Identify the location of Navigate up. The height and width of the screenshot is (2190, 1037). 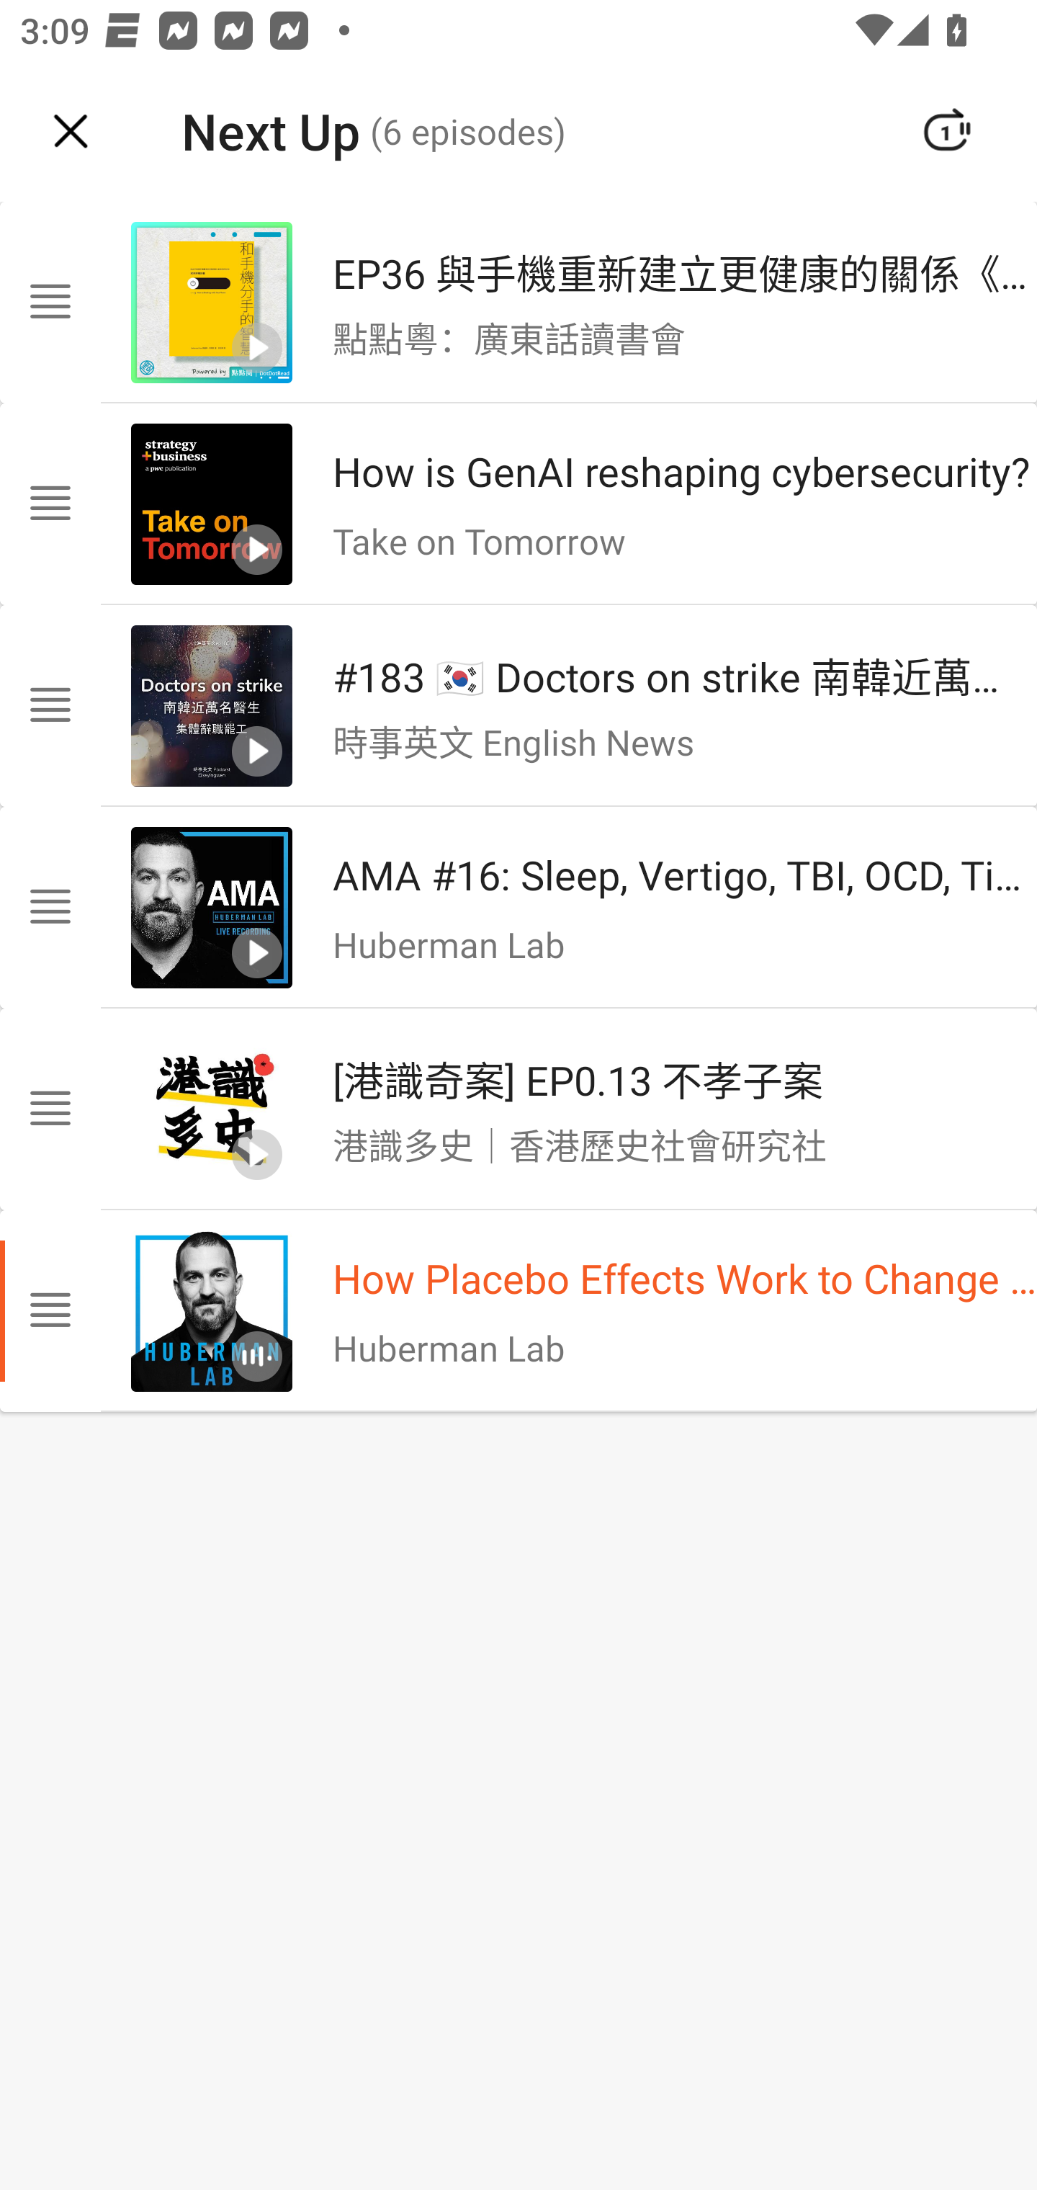
(71, 131).